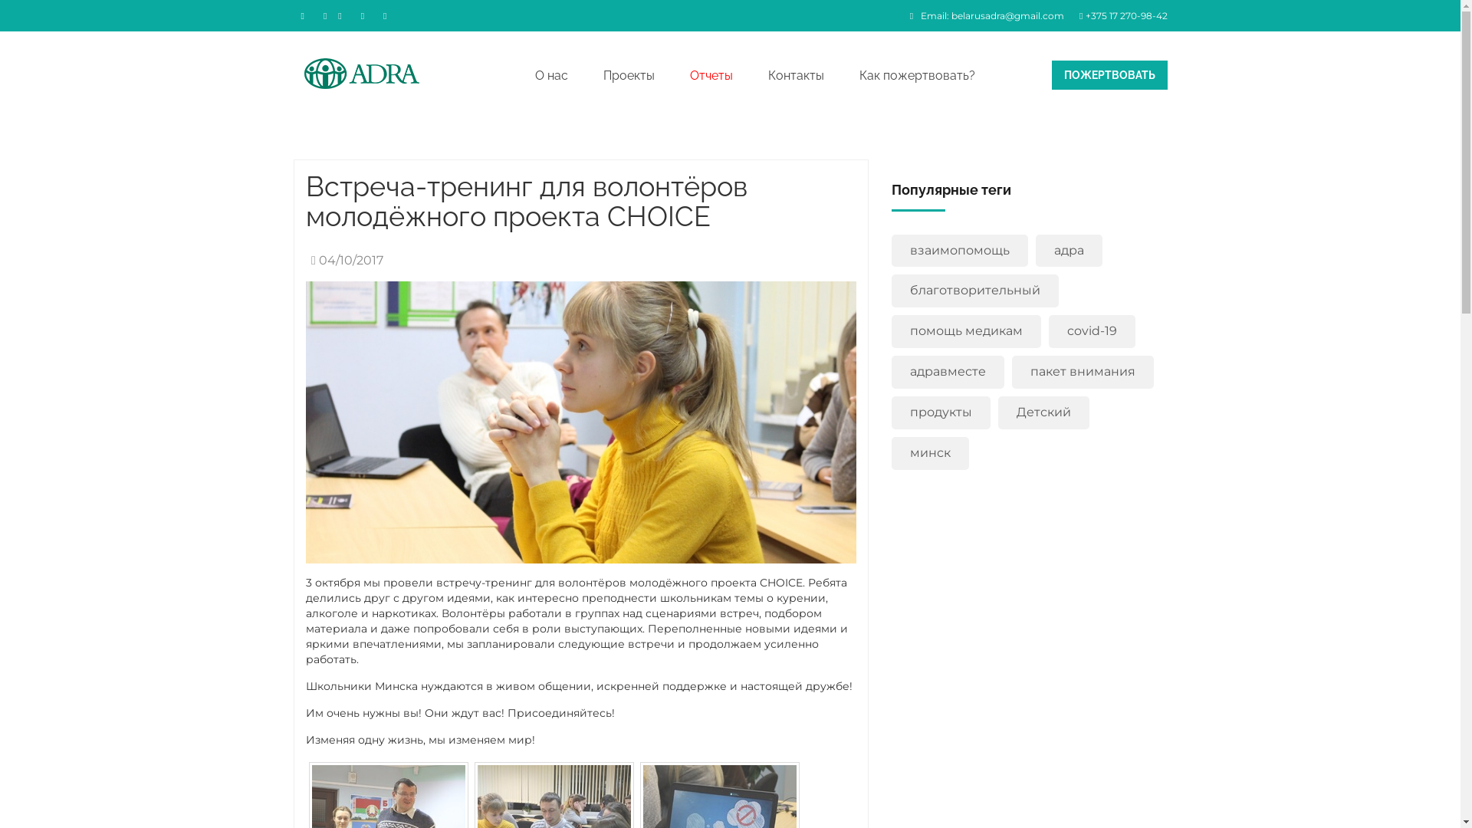 This screenshot has height=828, width=1472. I want to click on 04/10/2017, so click(343, 261).